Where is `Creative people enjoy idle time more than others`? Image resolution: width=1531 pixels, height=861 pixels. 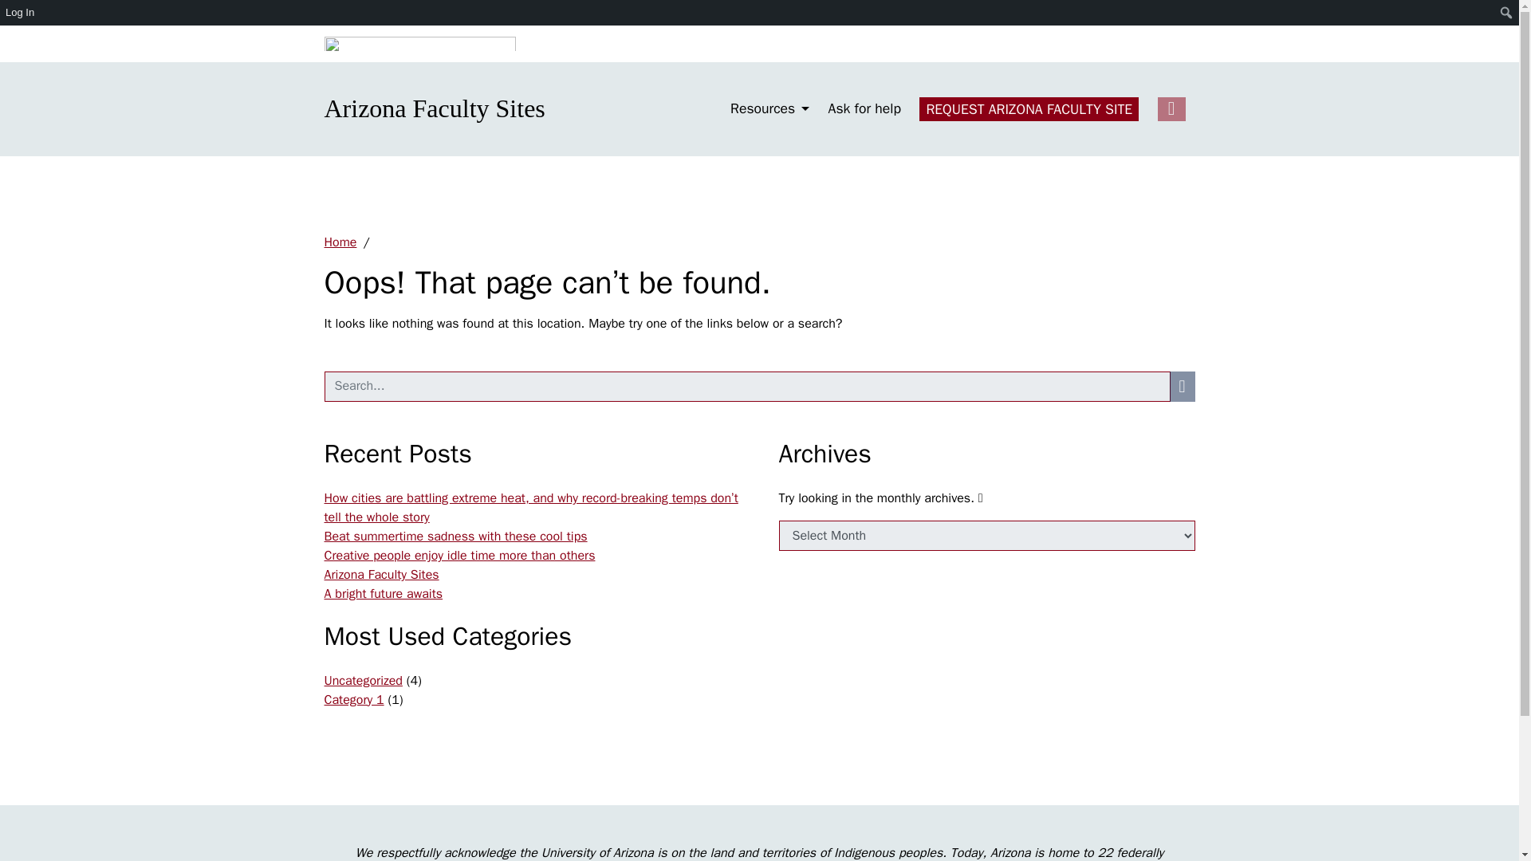
Creative people enjoy idle time more than others is located at coordinates (459, 555).